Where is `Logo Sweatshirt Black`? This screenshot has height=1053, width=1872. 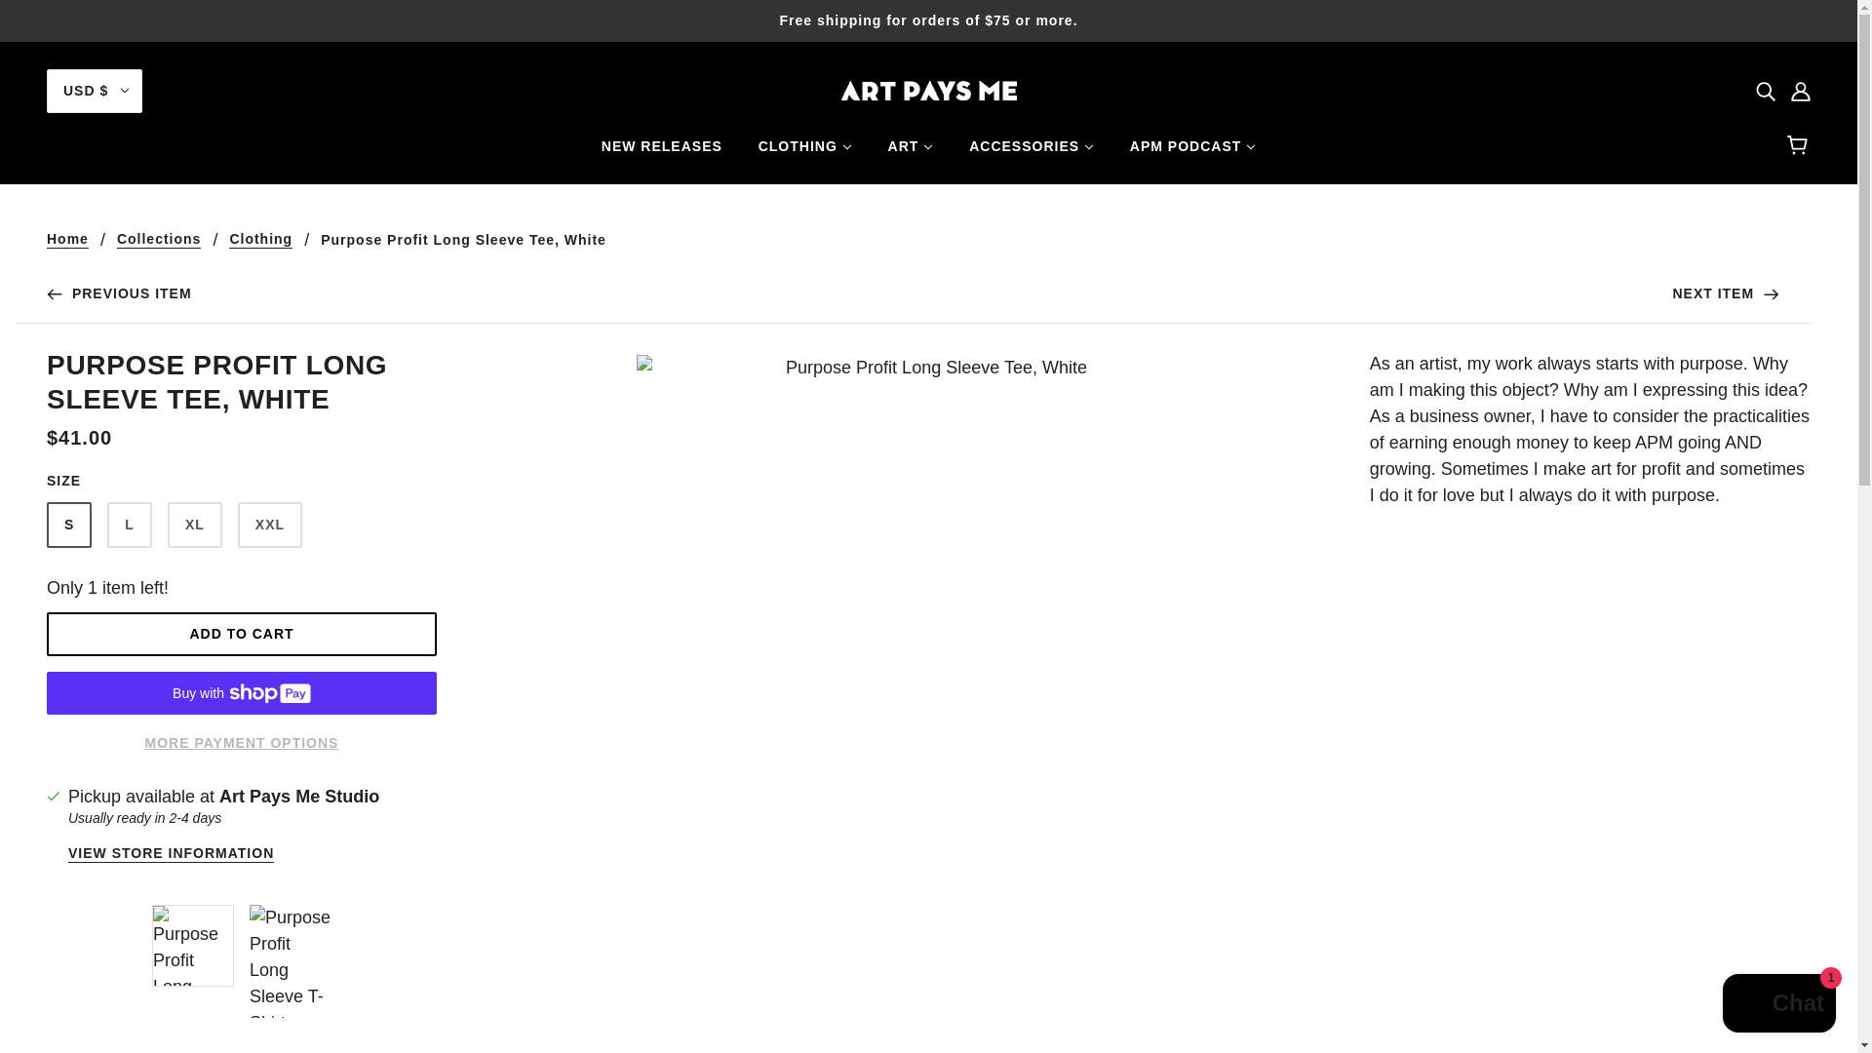 Logo Sweatshirt Black is located at coordinates (119, 294).